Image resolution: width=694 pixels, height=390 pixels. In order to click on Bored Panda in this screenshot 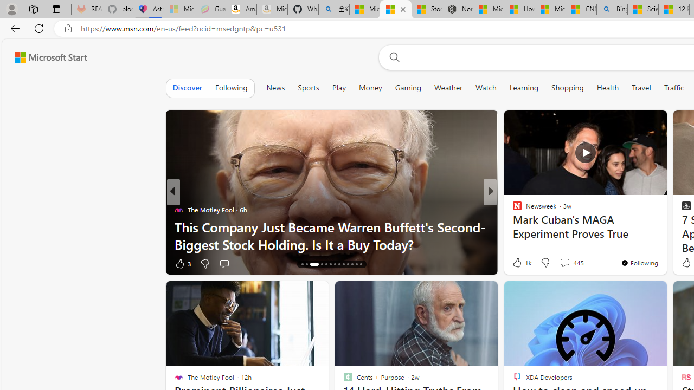, I will do `click(512, 209)`.